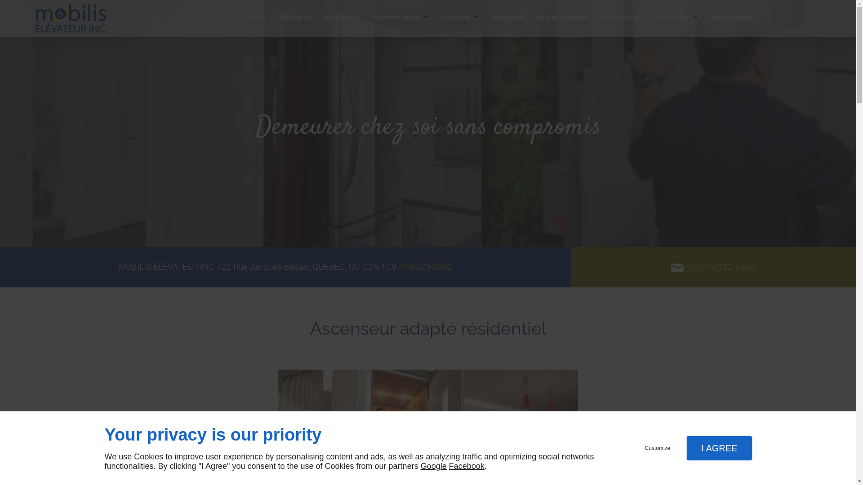 This screenshot has width=863, height=485. I want to click on Ascenseur, so click(460, 19).